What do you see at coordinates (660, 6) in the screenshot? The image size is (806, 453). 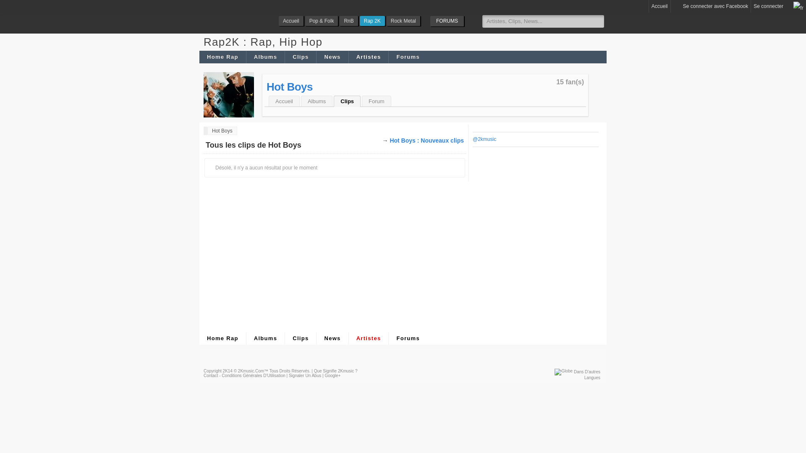 I see `Accueil` at bounding box center [660, 6].